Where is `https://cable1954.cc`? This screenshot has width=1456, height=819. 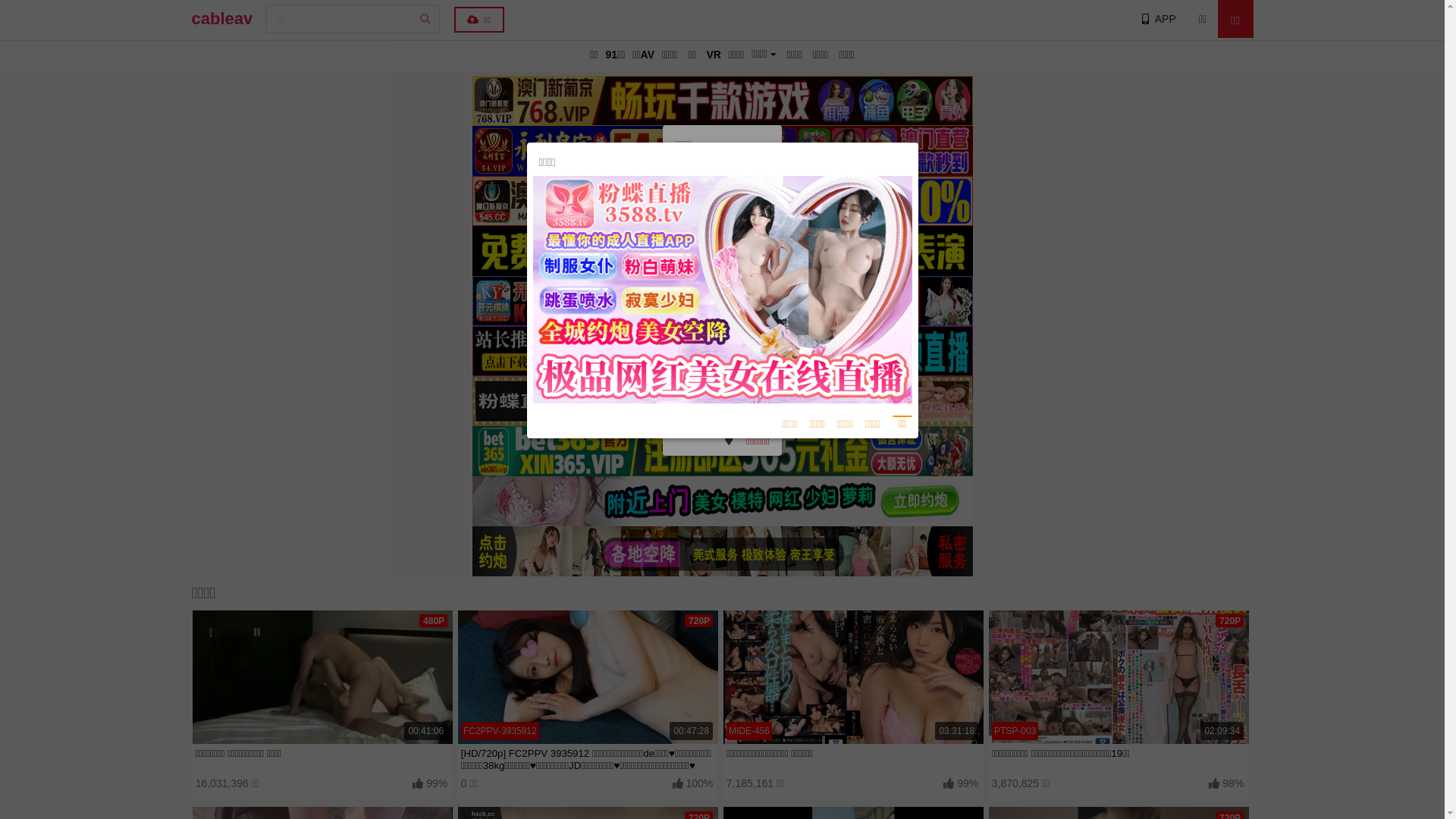 https://cable1954.cc is located at coordinates (722, 362).